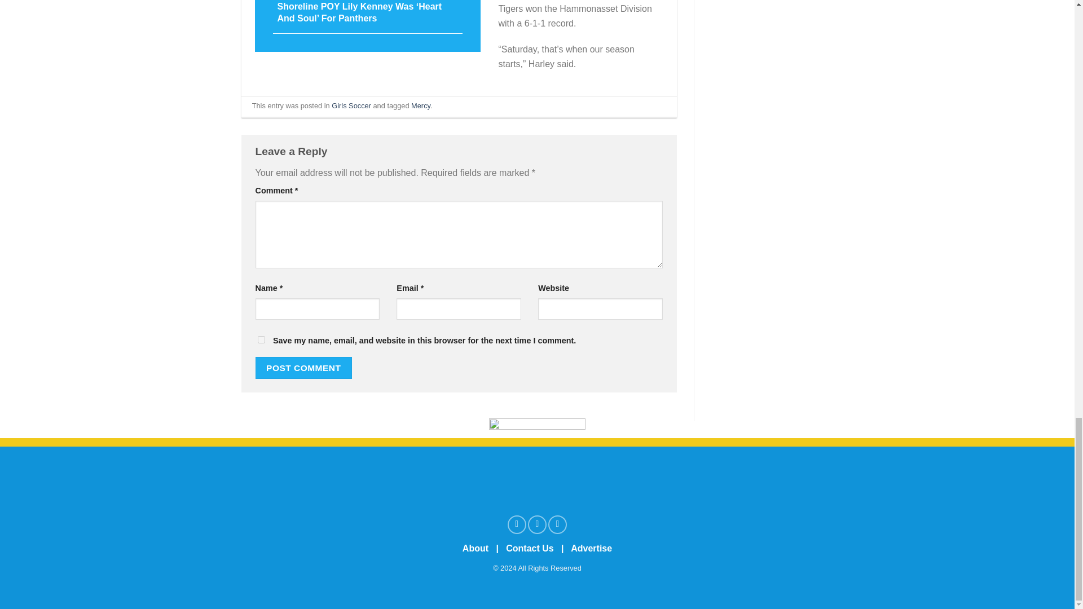 The width and height of the screenshot is (1083, 609). Describe the element at coordinates (261, 339) in the screenshot. I see `yes` at that location.